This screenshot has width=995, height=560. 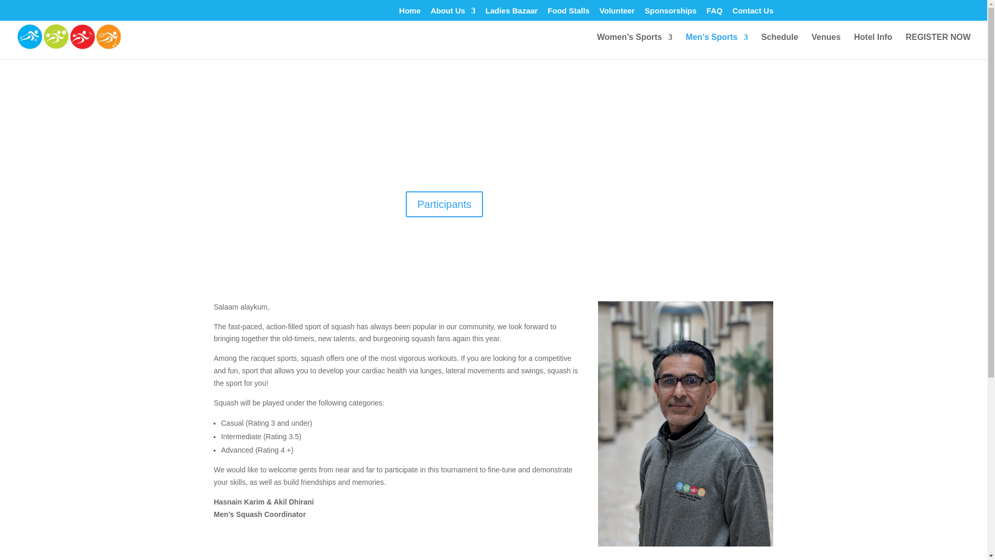 I want to click on Hotel Info, so click(x=873, y=46).